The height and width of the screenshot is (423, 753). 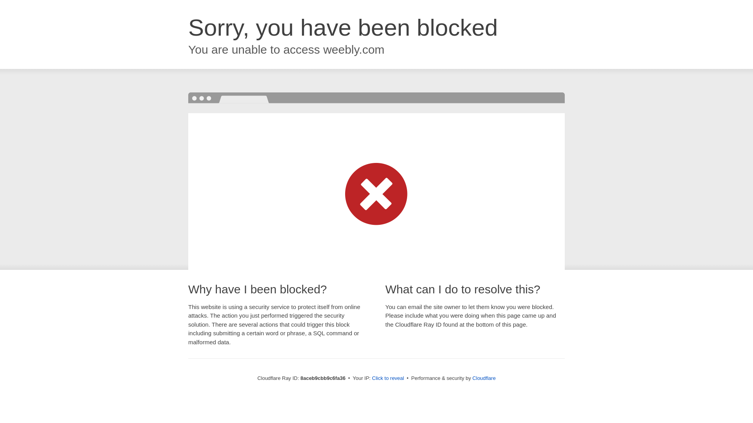 I want to click on Click to reveal, so click(x=388, y=378).